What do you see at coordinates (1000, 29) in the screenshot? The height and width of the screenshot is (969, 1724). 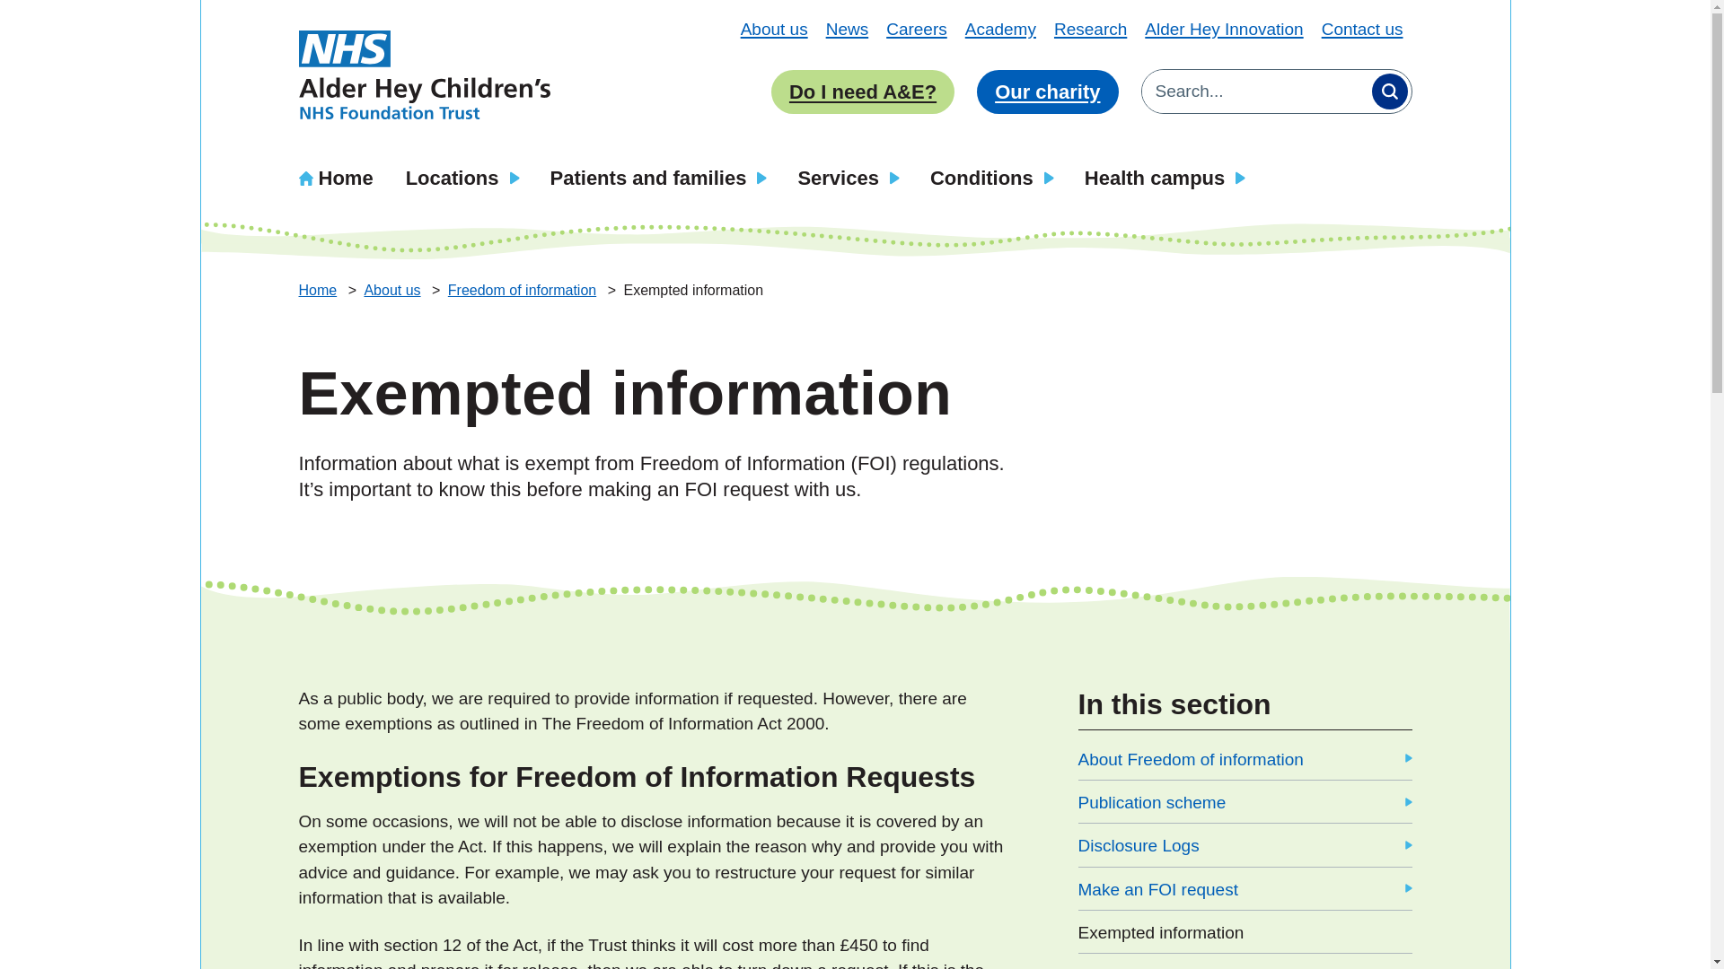 I see `Academy` at bounding box center [1000, 29].